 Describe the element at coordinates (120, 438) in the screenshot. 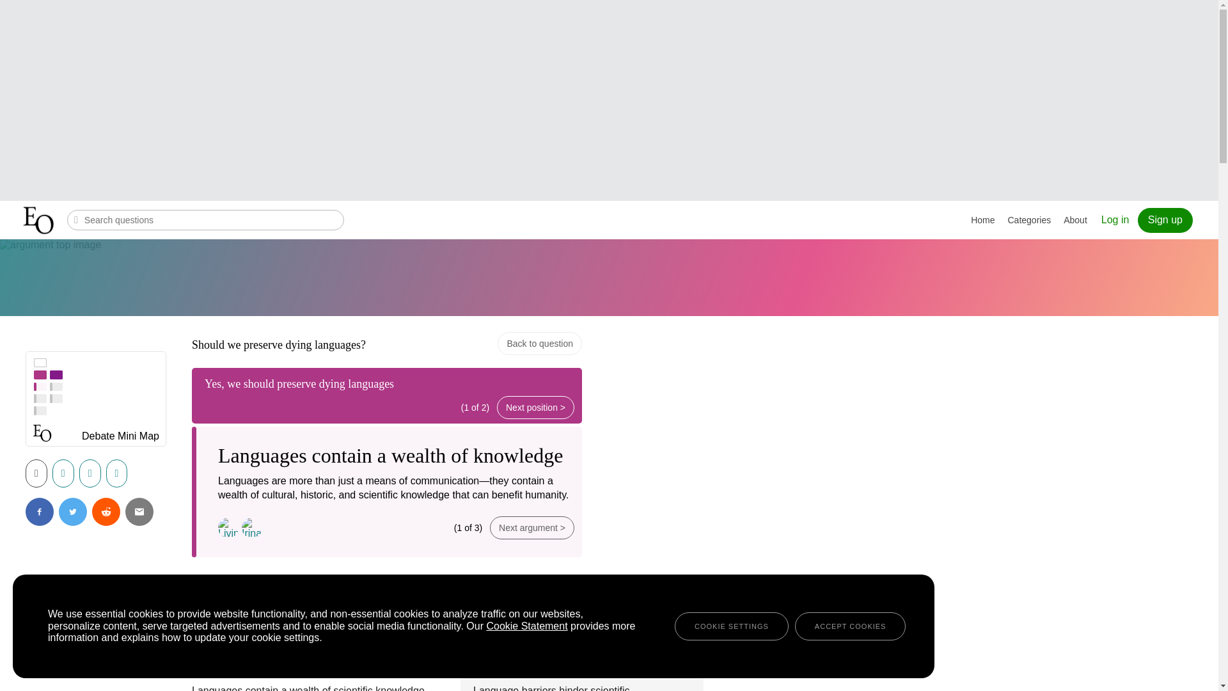

I see `Debate Mini Map` at that location.